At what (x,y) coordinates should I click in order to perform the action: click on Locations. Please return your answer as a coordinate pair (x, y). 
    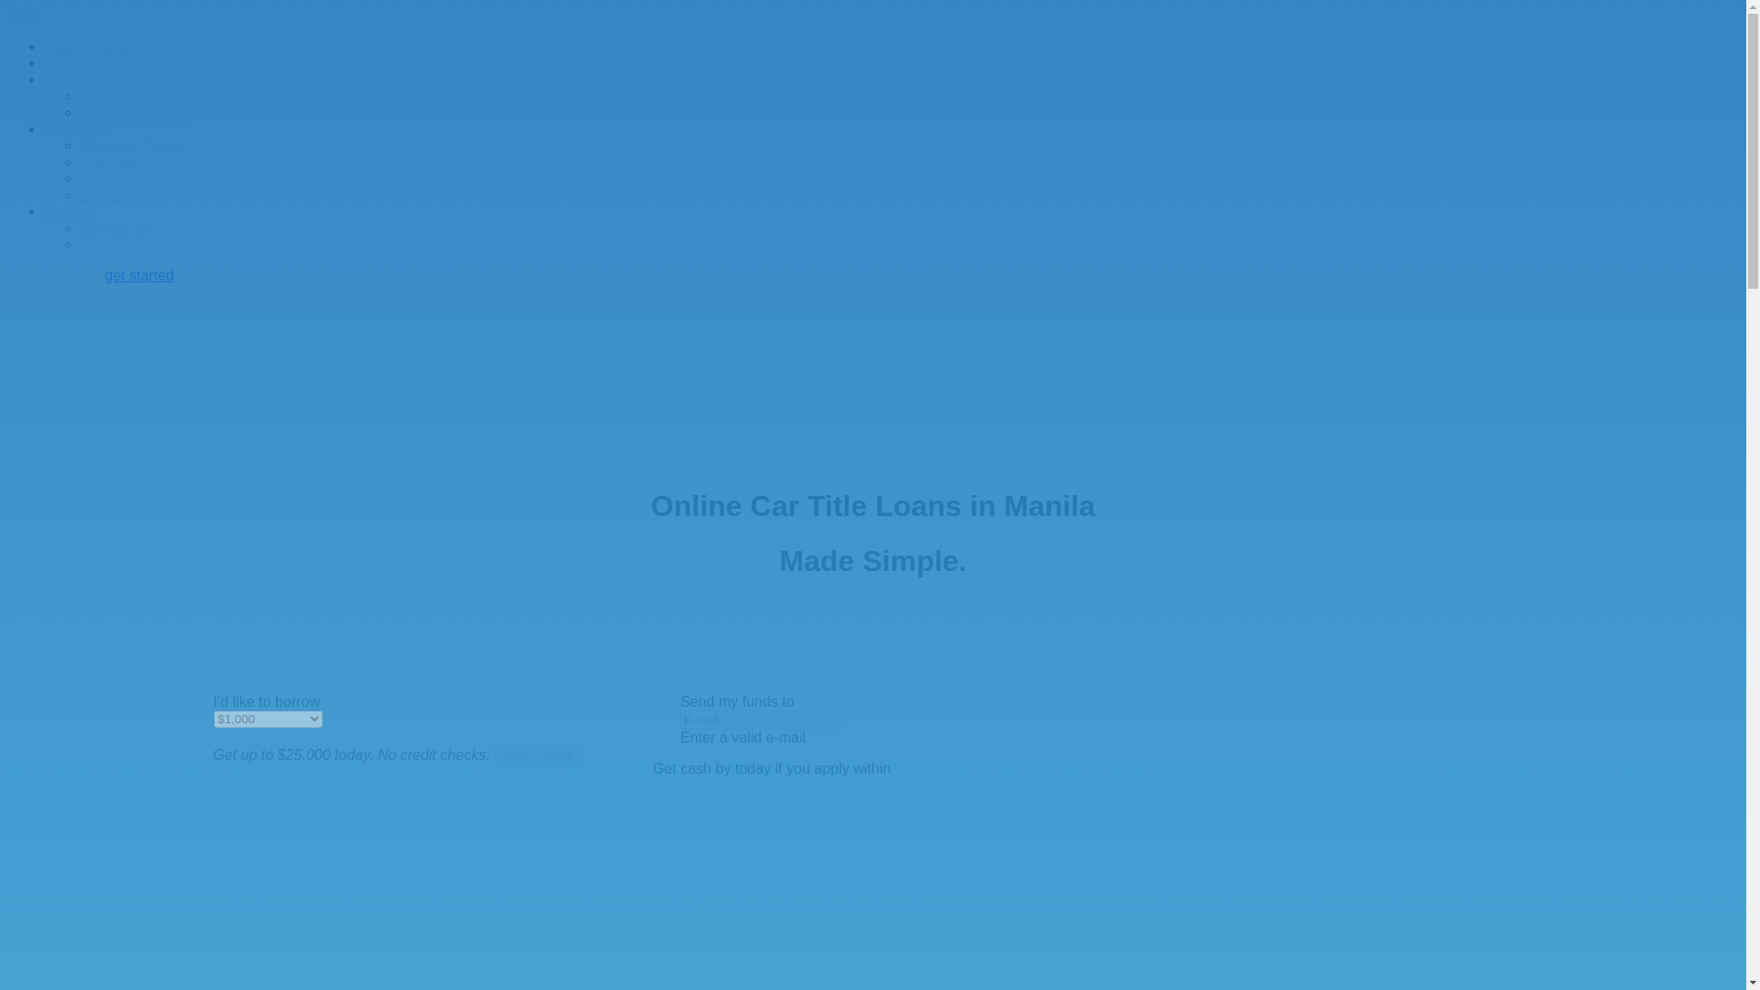
    Looking at the image, I should click on (75, 62).